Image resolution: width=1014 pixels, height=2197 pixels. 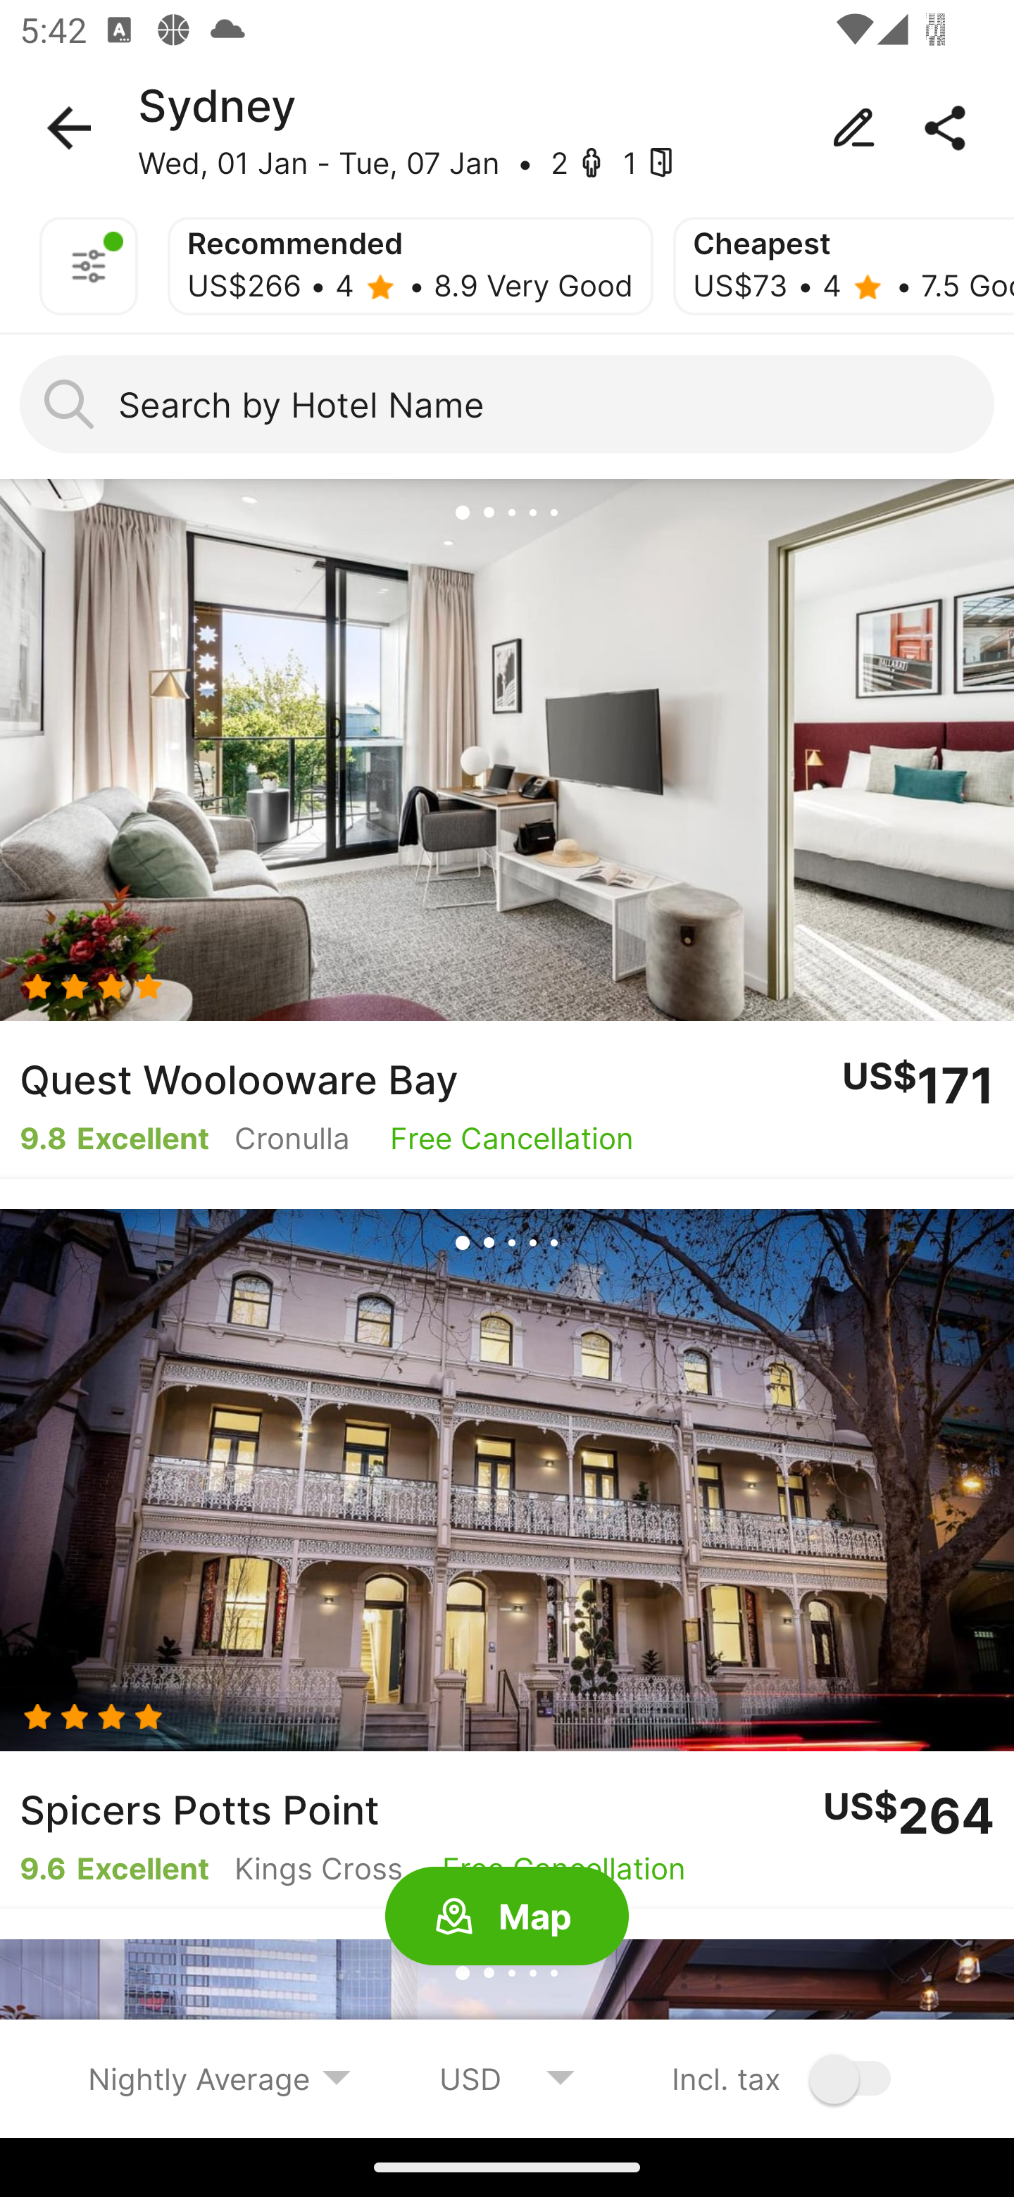 I want to click on Sydney Wed, 01 Jan - Tue, 07 Jan  •  2 -  1 -, so click(x=507, y=128).